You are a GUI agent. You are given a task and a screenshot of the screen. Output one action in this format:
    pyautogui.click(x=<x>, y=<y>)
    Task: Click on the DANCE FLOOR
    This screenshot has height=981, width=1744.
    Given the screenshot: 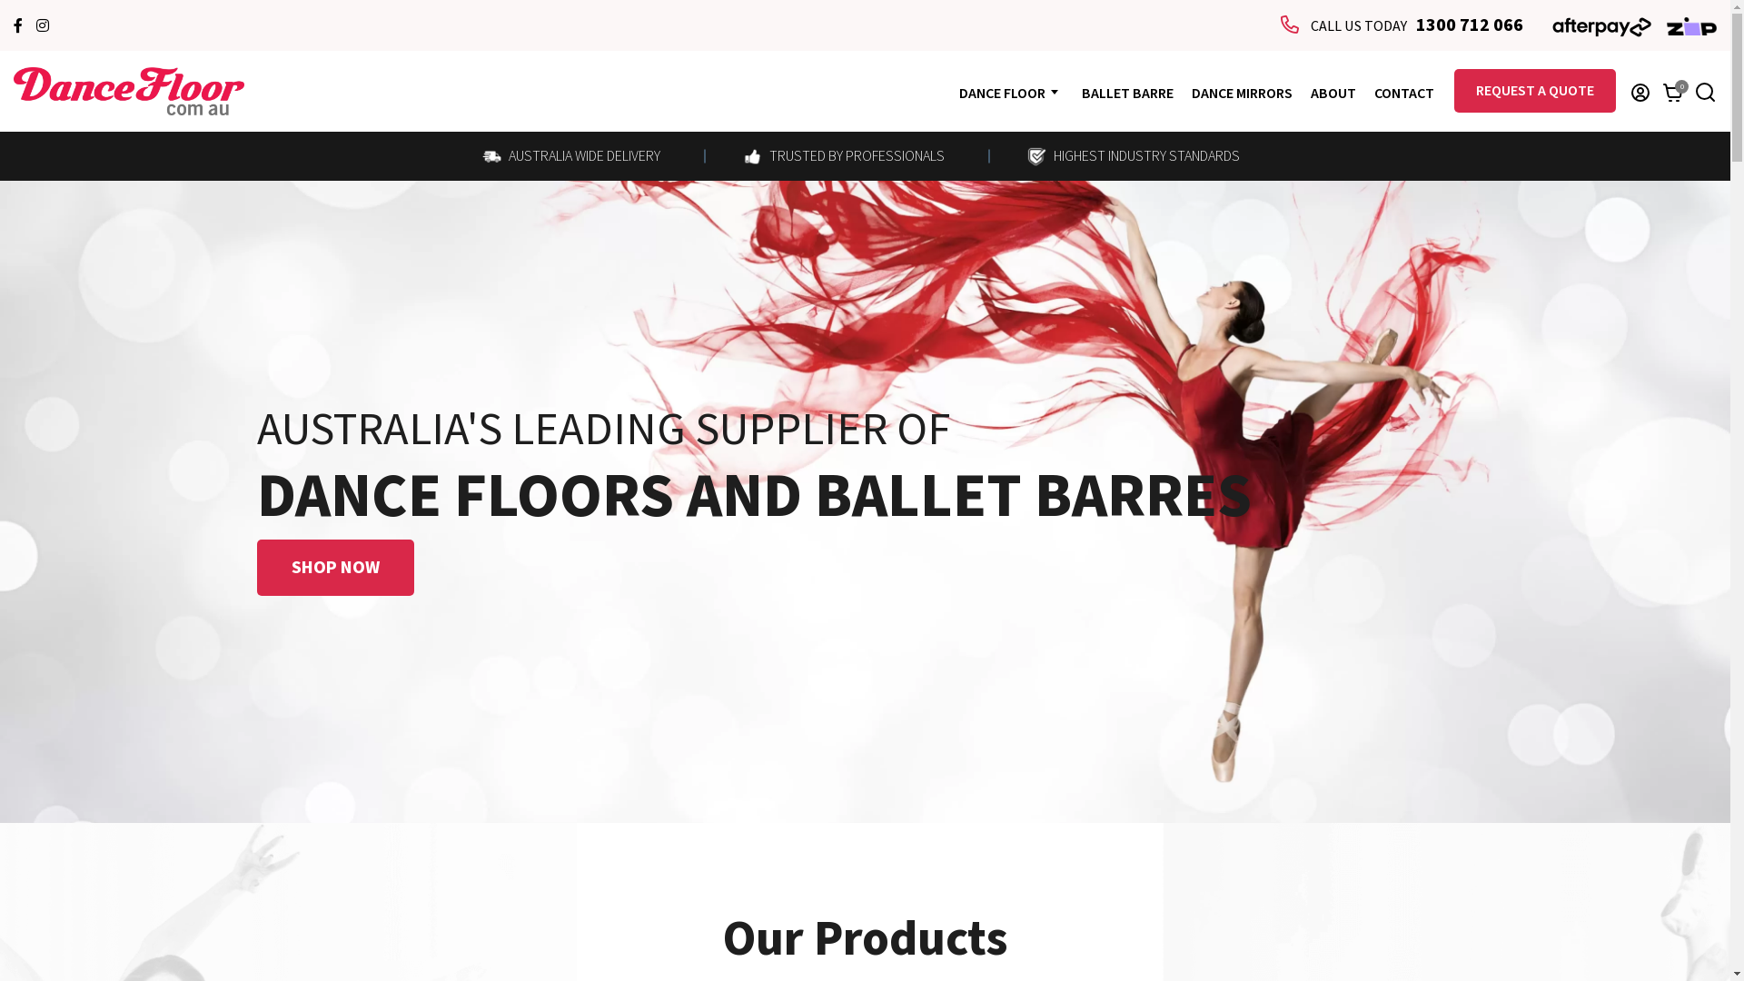 What is the action you would take?
    pyautogui.click(x=1003, y=94)
    